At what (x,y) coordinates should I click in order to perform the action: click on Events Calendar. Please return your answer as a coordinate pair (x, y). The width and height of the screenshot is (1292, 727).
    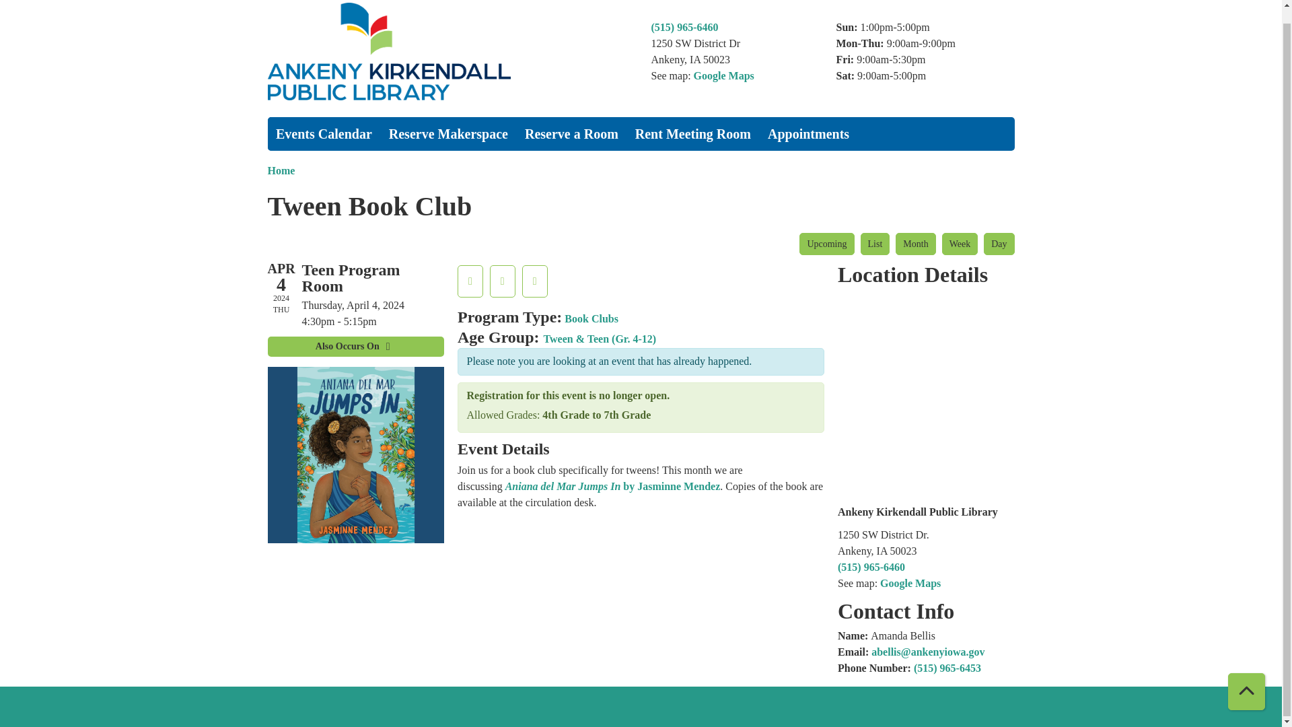
    Looking at the image, I should click on (324, 133).